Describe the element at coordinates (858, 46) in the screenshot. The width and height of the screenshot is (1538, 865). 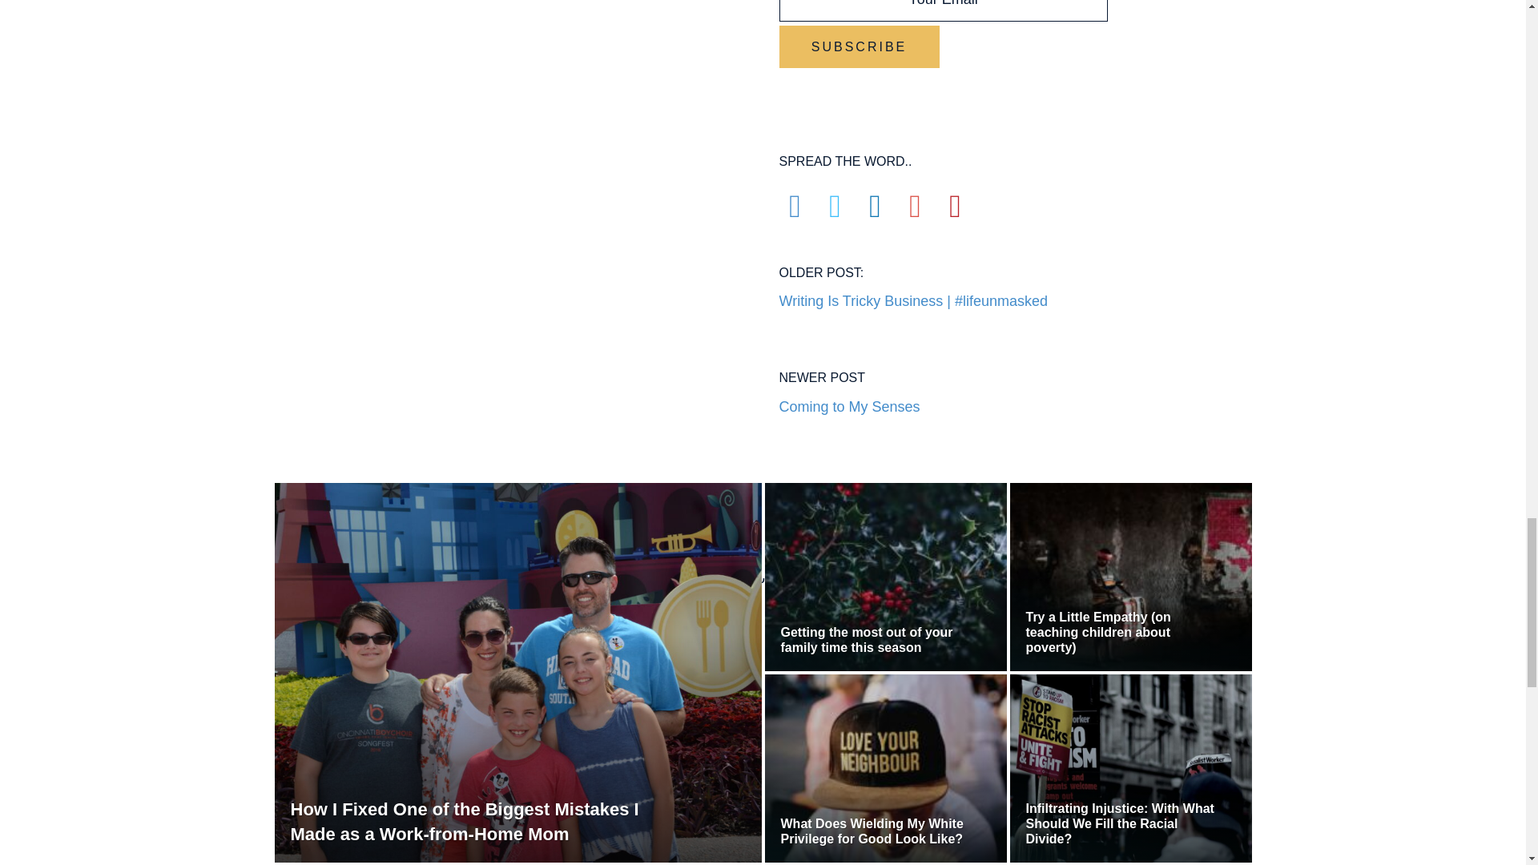
I see `Subscribe` at that location.